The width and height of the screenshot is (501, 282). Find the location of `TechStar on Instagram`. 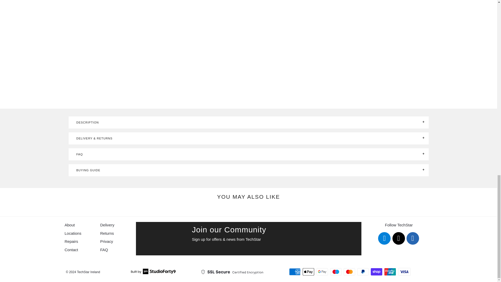

TechStar on Instagram is located at coordinates (398, 238).